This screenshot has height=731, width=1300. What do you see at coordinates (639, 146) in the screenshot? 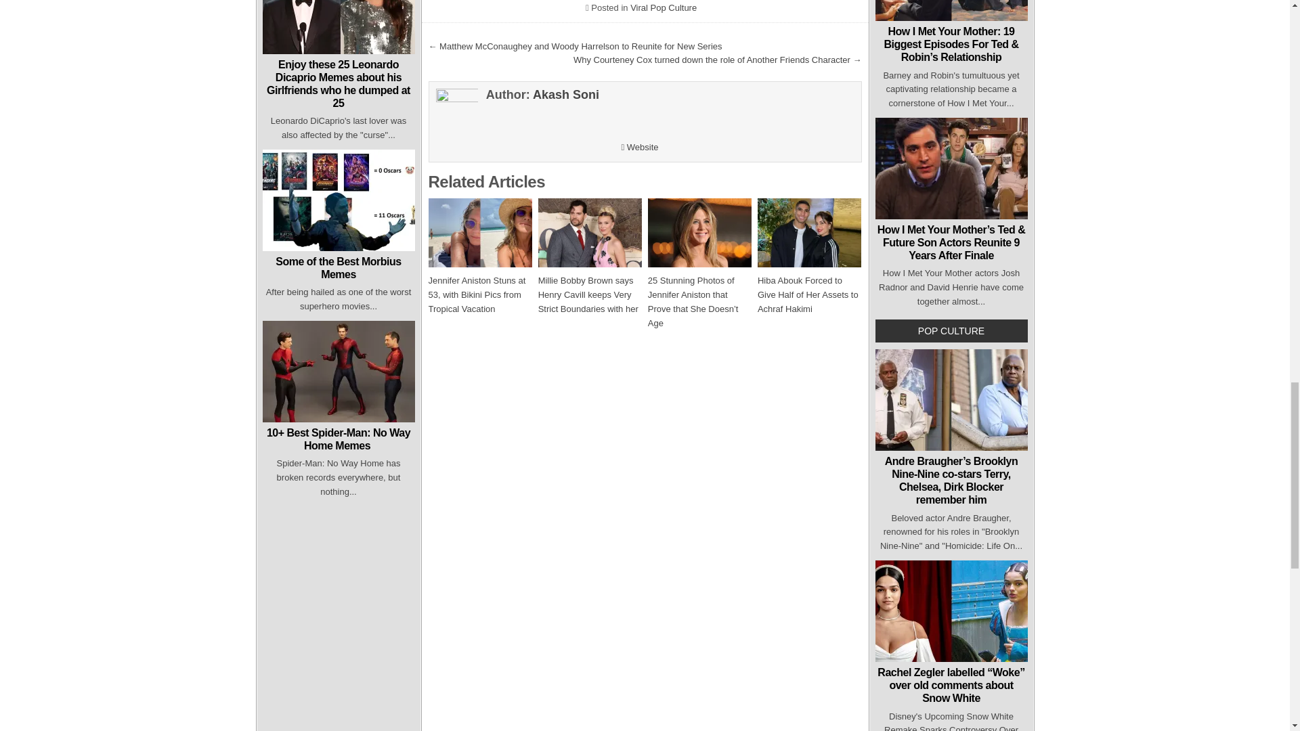
I see `Website` at bounding box center [639, 146].